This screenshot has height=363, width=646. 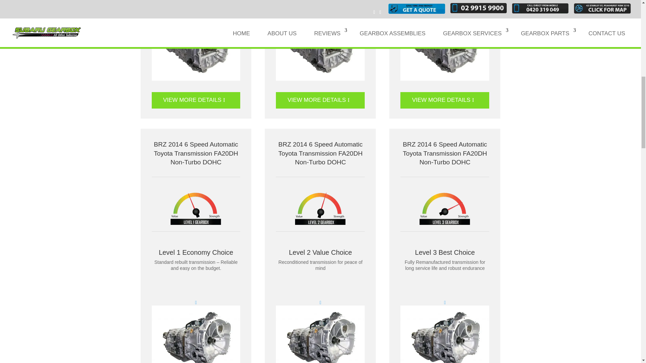 I want to click on level2-gearbox, so click(x=320, y=208).